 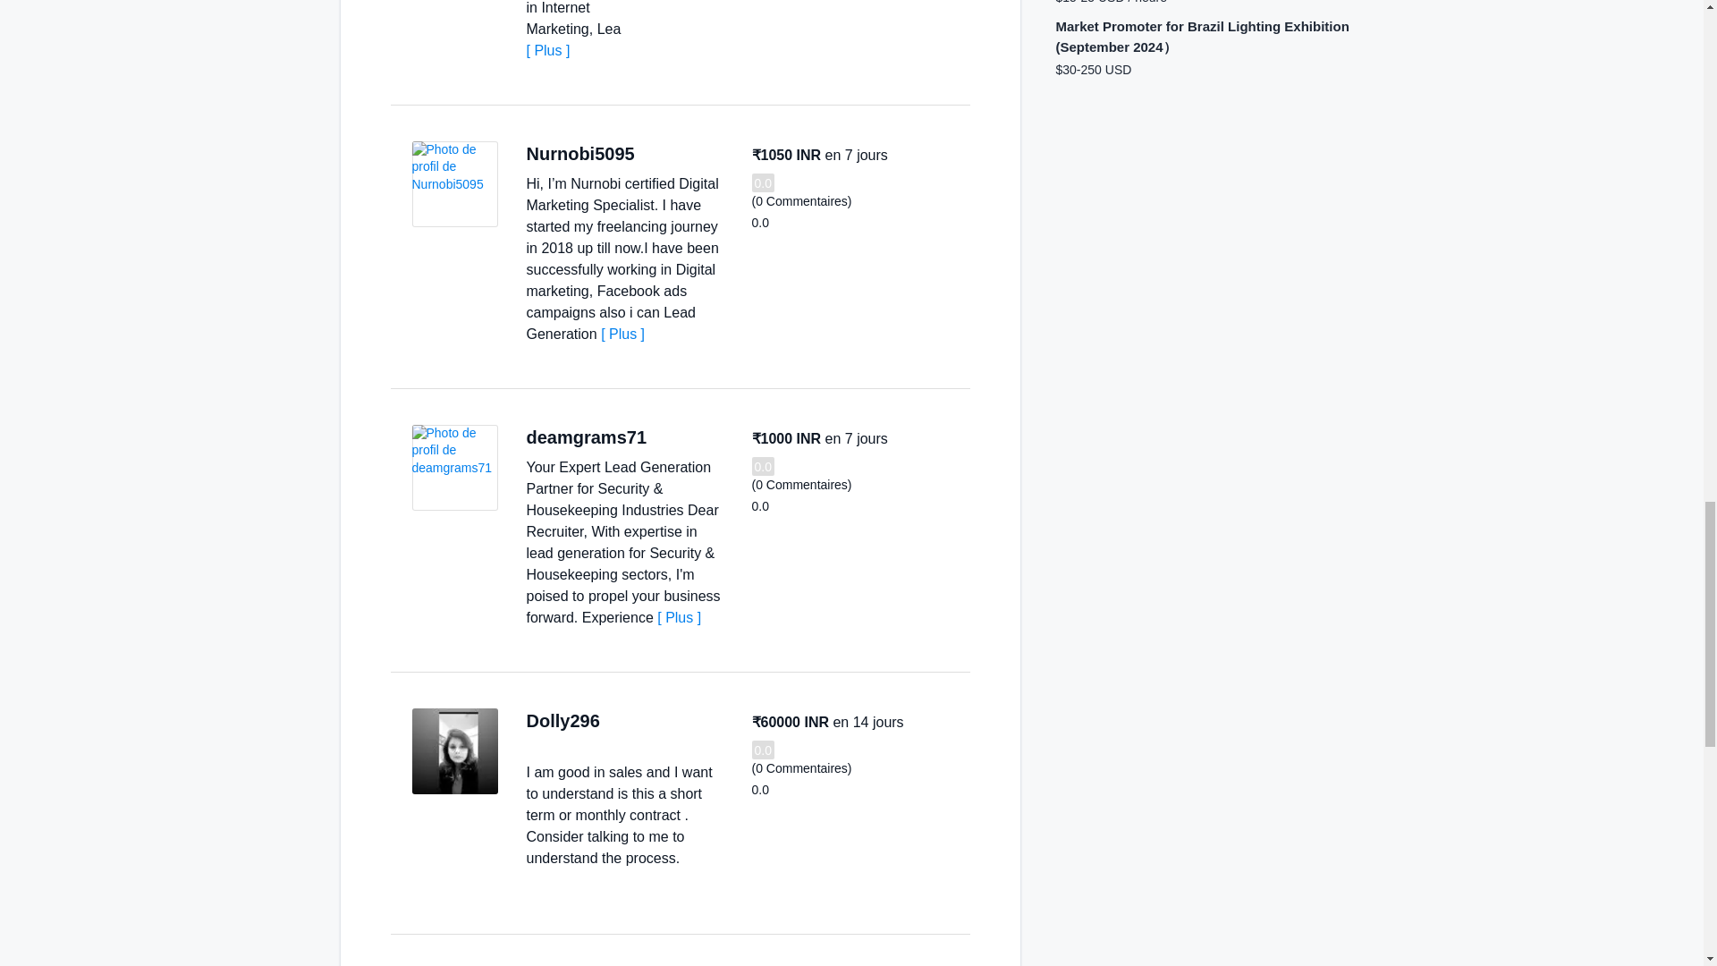 What do you see at coordinates (653, 154) in the screenshot?
I see `Bangladesh` at bounding box center [653, 154].